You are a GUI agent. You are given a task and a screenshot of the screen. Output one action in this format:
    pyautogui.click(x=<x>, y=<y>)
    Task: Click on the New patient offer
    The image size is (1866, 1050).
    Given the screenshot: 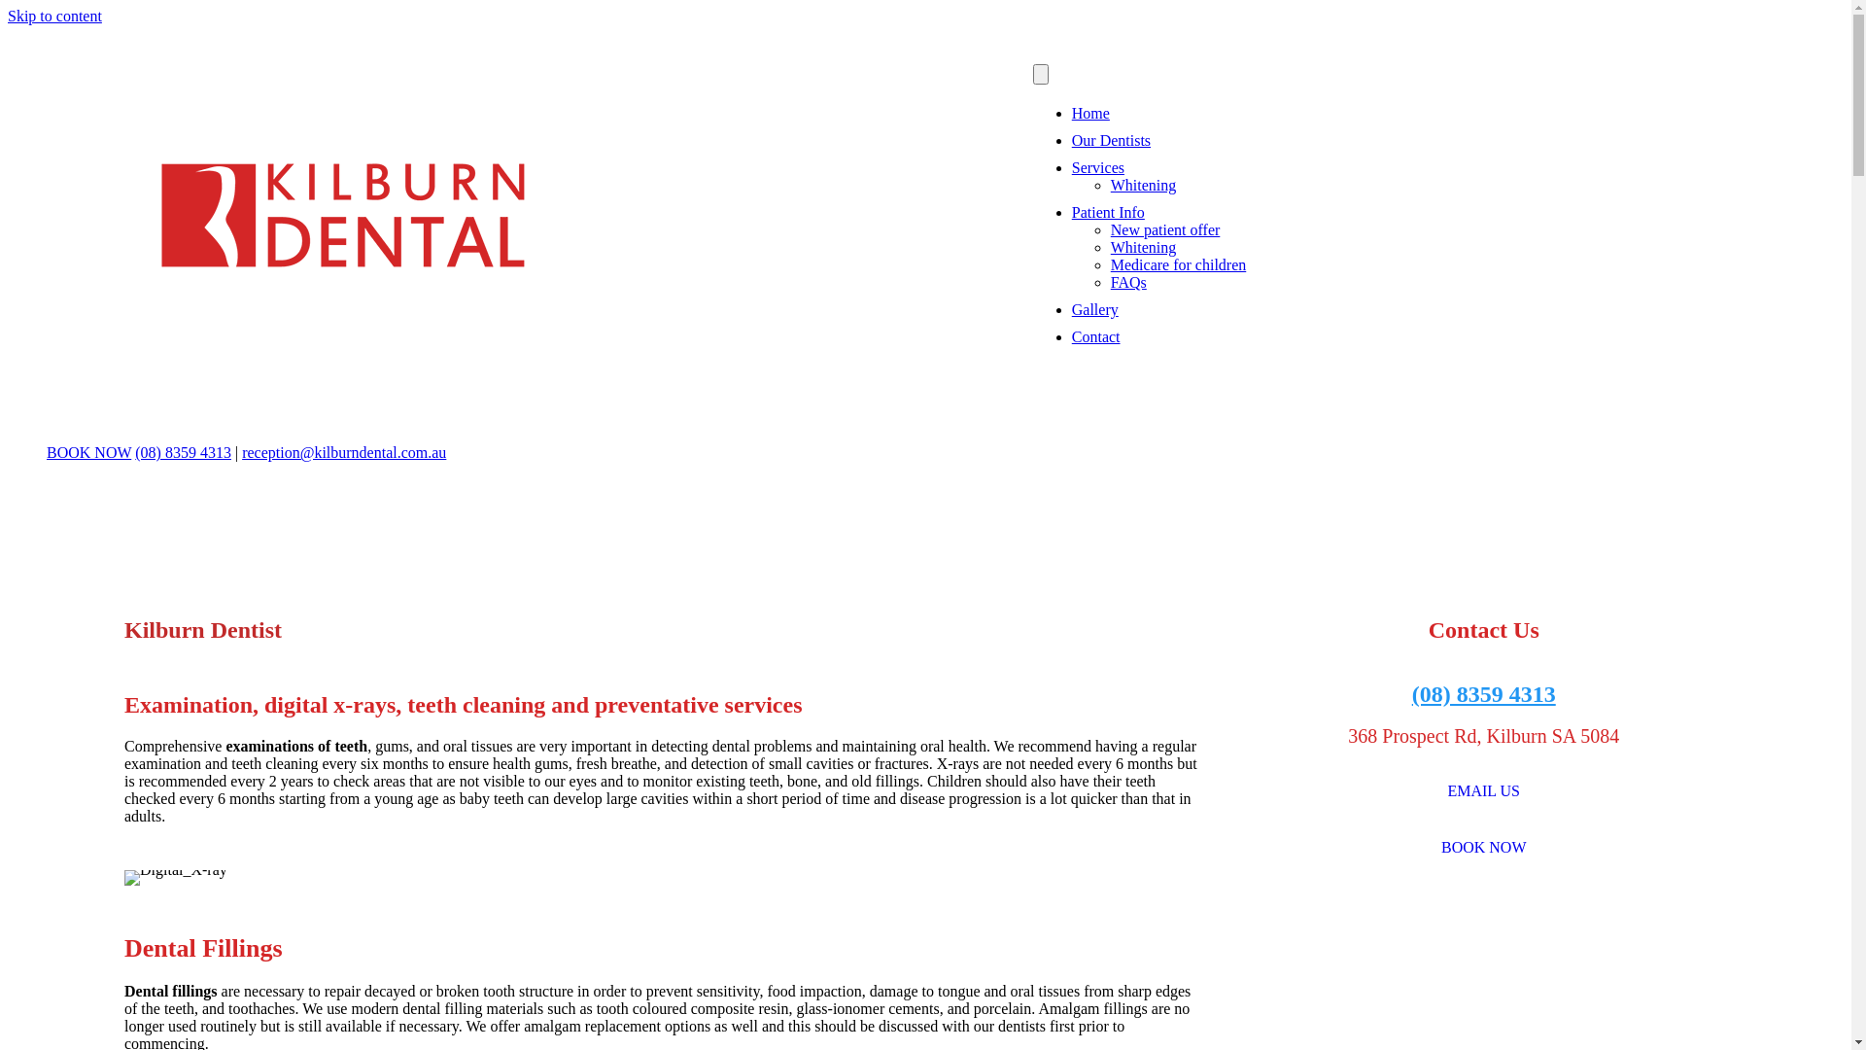 What is the action you would take?
    pyautogui.click(x=1166, y=229)
    